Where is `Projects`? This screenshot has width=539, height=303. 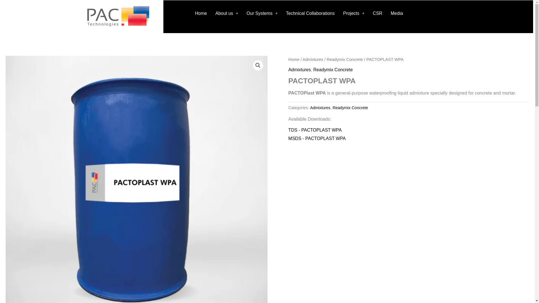 Projects is located at coordinates (354, 13).